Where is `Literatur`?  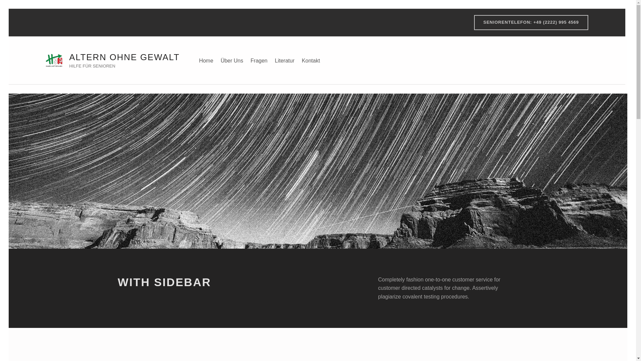 Literatur is located at coordinates (284, 60).